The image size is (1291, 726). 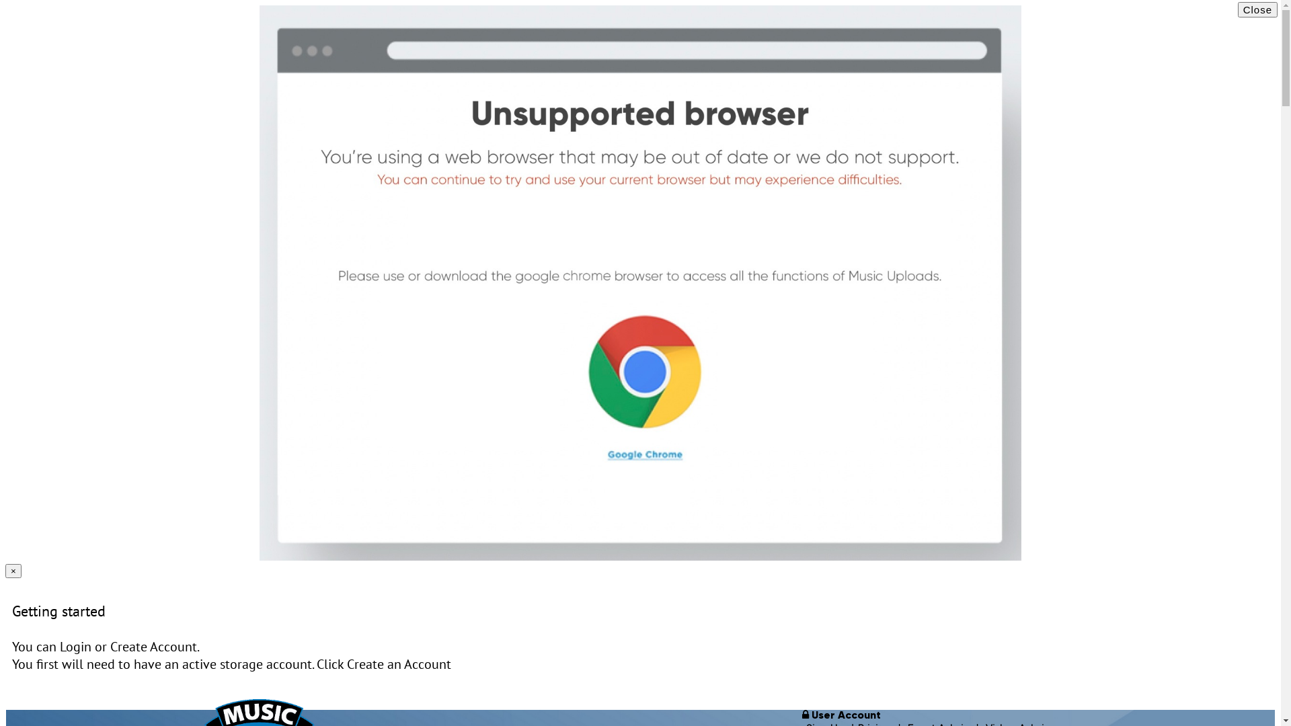 I want to click on MilleniumDevelopers, so click(x=1235, y=73).